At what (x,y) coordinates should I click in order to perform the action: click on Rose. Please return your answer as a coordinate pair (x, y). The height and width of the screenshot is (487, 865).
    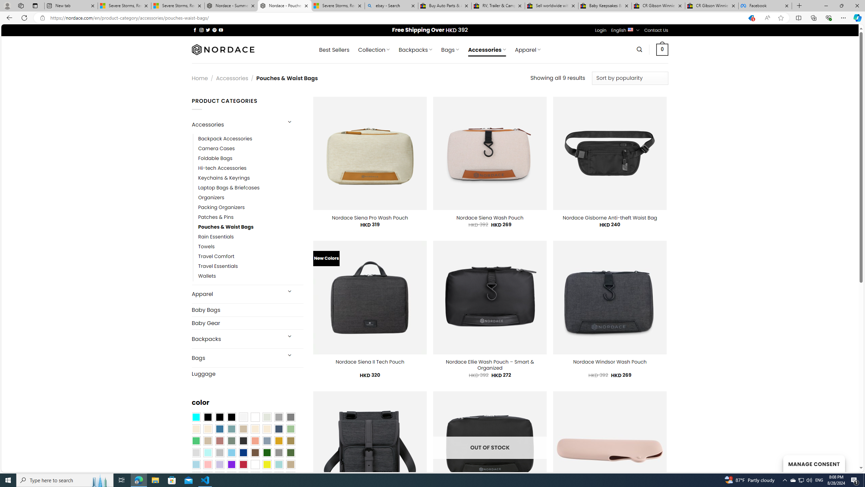
    Looking at the image, I should click on (220, 441).